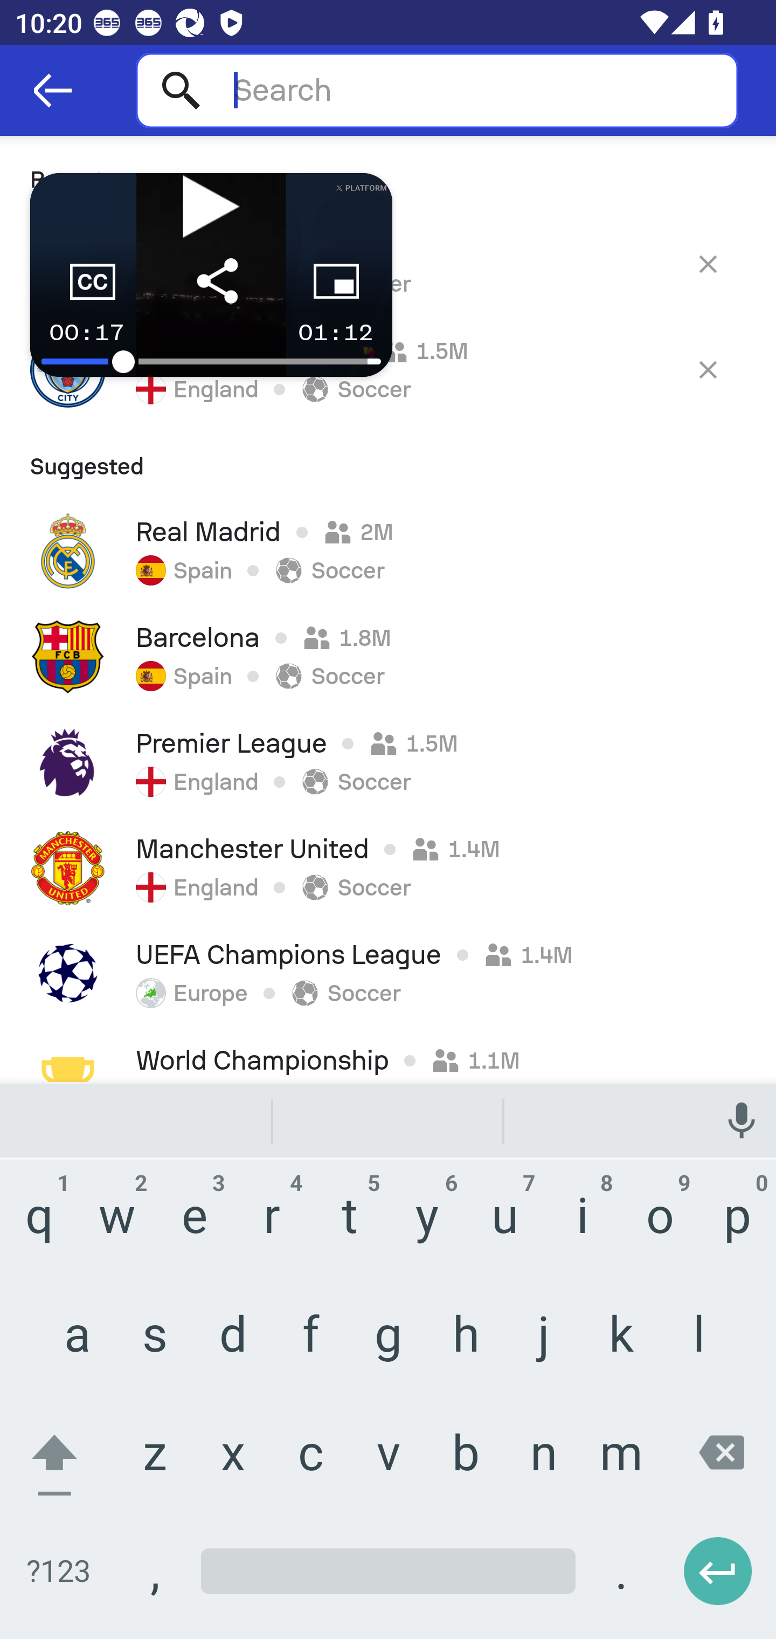 This screenshot has height=1639, width=776. What do you see at coordinates (388, 762) in the screenshot?
I see `Premier League 1.5M England Soccer` at bounding box center [388, 762].